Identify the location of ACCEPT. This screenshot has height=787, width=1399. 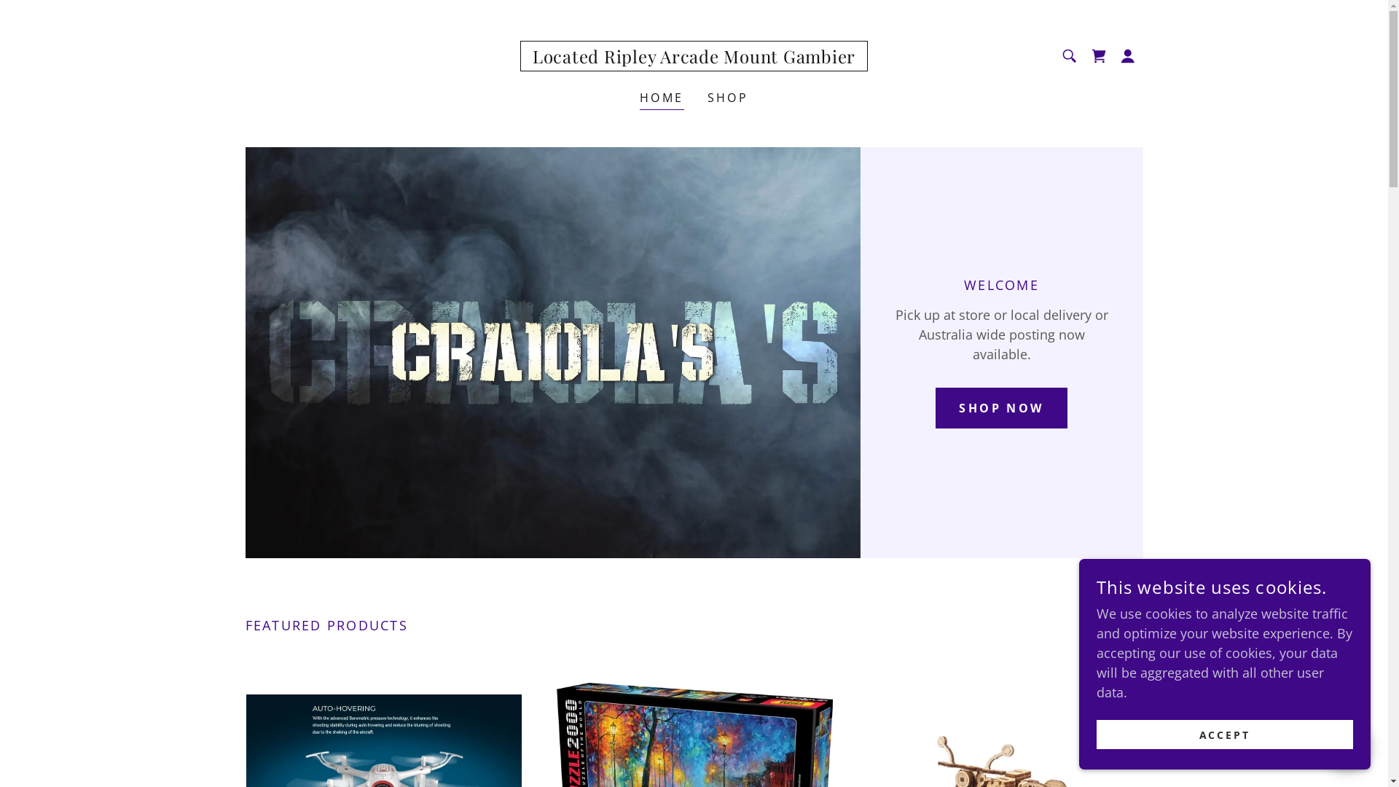
(1225, 735).